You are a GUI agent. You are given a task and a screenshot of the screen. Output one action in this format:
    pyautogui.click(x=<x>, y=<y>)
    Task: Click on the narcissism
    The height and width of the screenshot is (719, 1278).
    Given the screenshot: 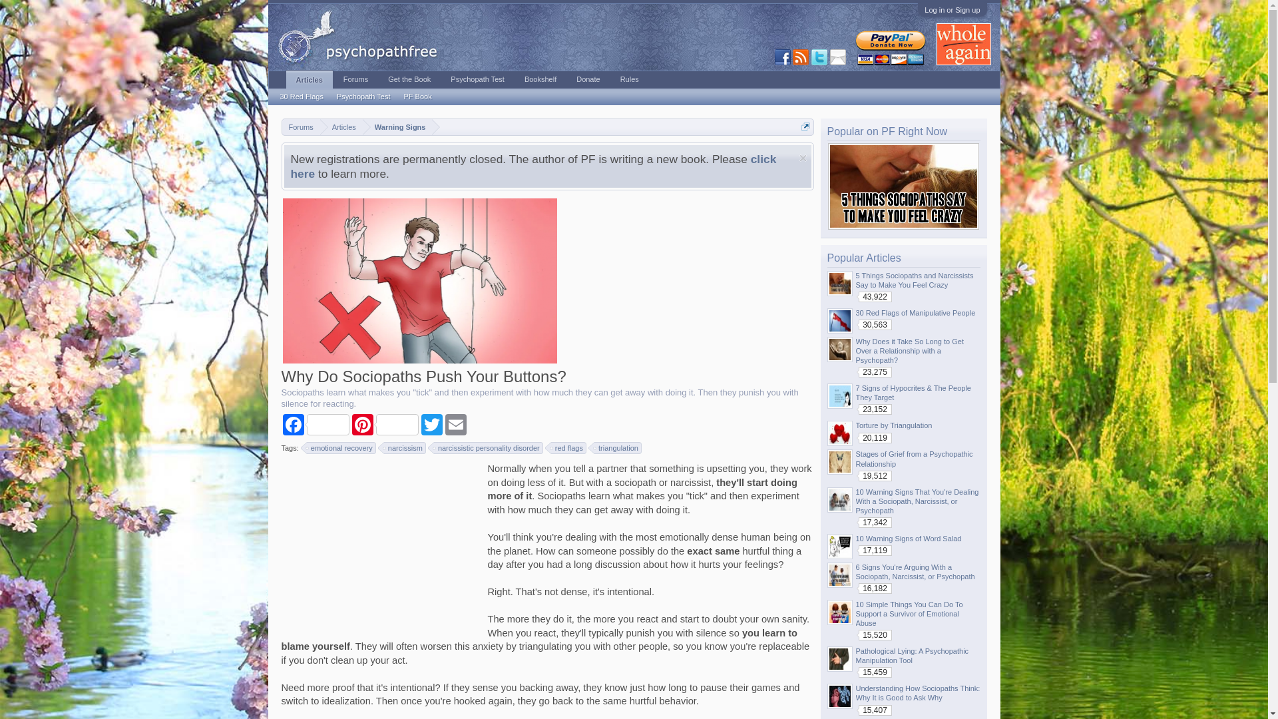 What is the action you would take?
    pyautogui.click(x=405, y=447)
    